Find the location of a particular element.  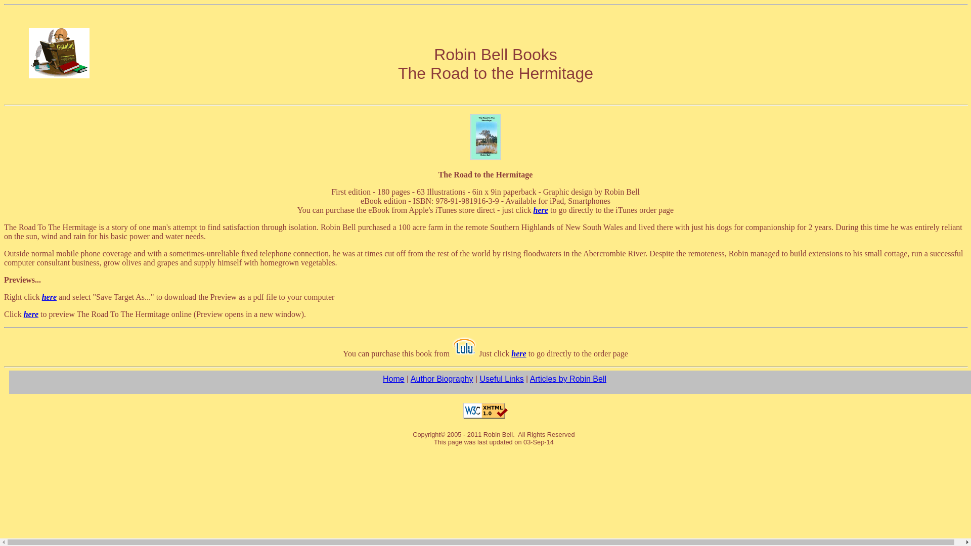

here is located at coordinates (31, 314).